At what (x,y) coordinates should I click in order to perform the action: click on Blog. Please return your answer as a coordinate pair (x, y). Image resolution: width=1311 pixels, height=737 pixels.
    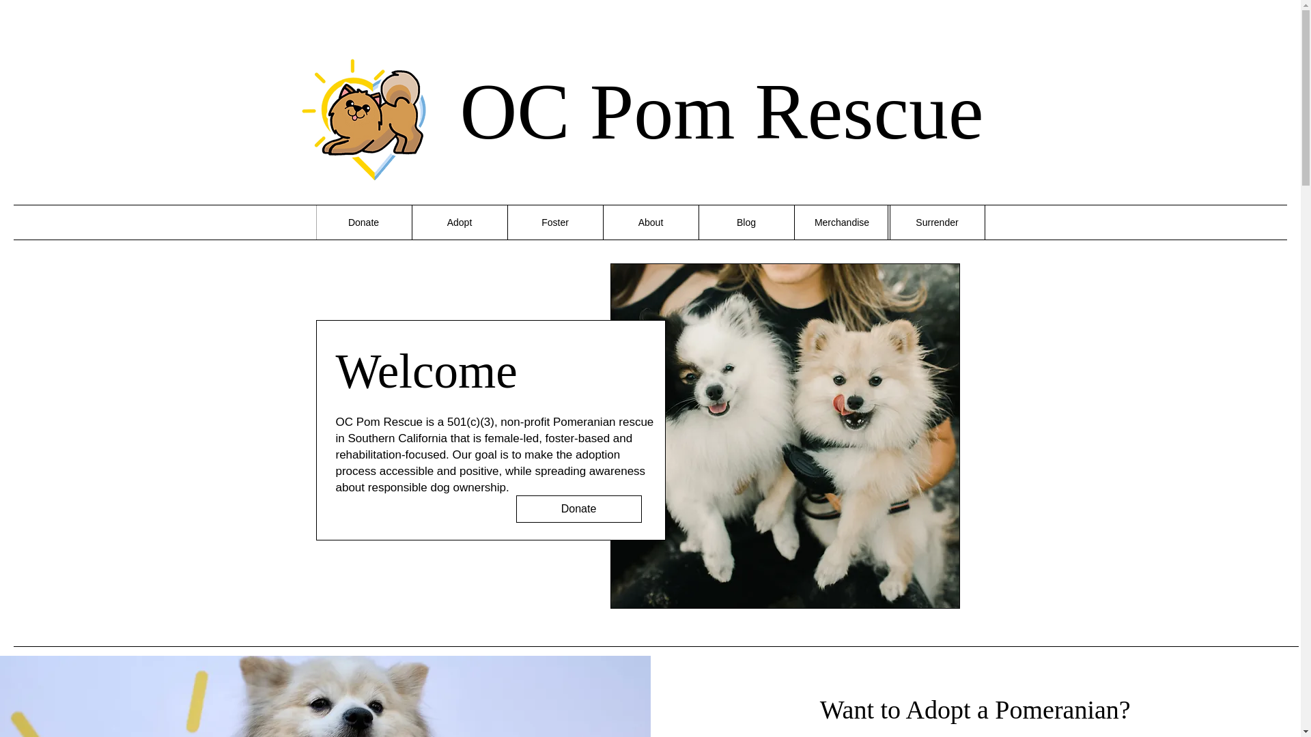
    Looking at the image, I should click on (745, 222).